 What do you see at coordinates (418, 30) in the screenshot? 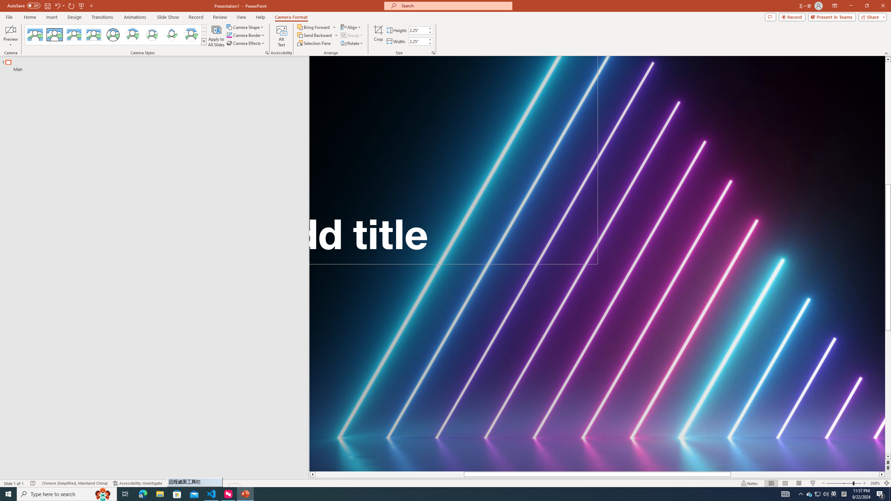
I see `Cameo Height` at bounding box center [418, 30].